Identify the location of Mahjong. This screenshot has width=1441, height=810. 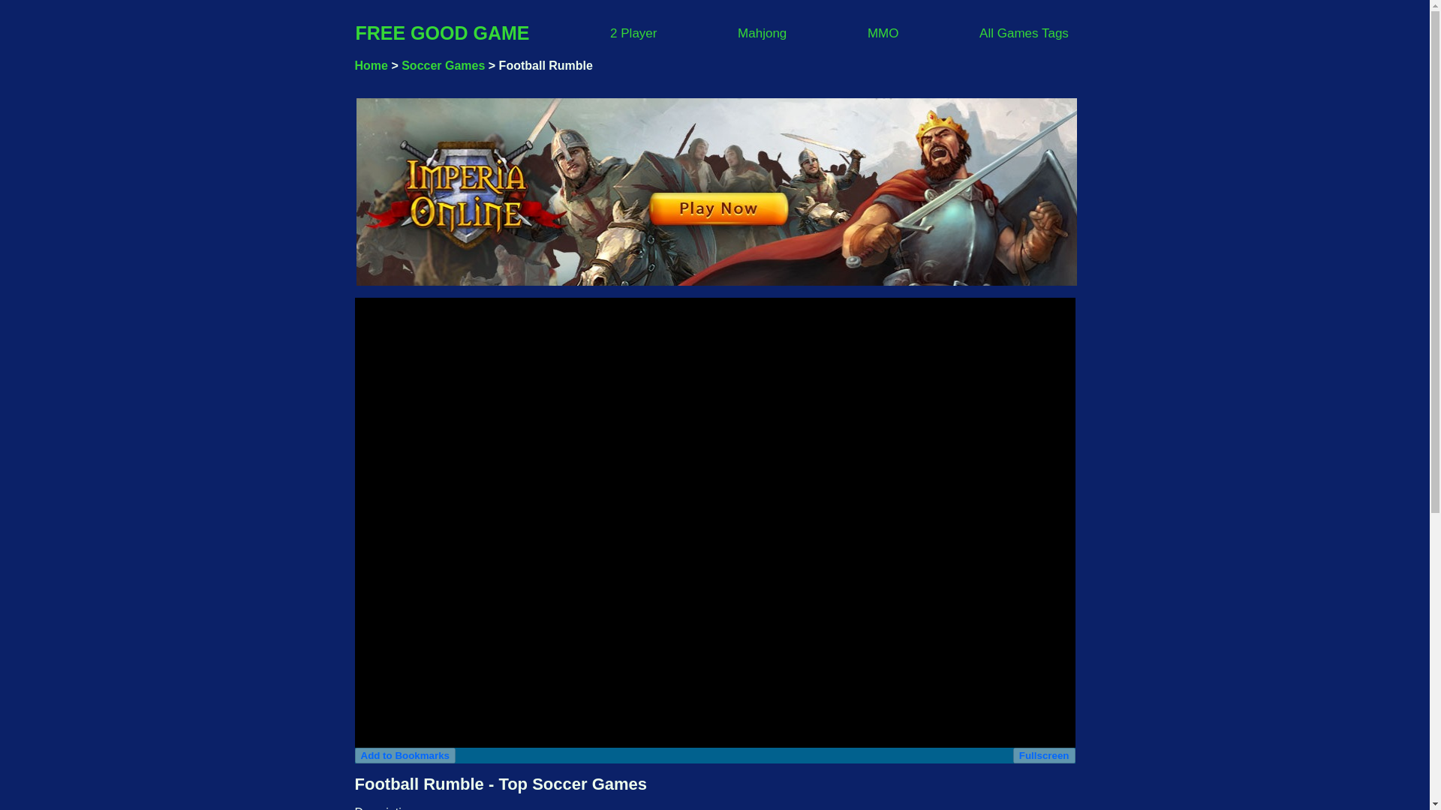
(763, 31).